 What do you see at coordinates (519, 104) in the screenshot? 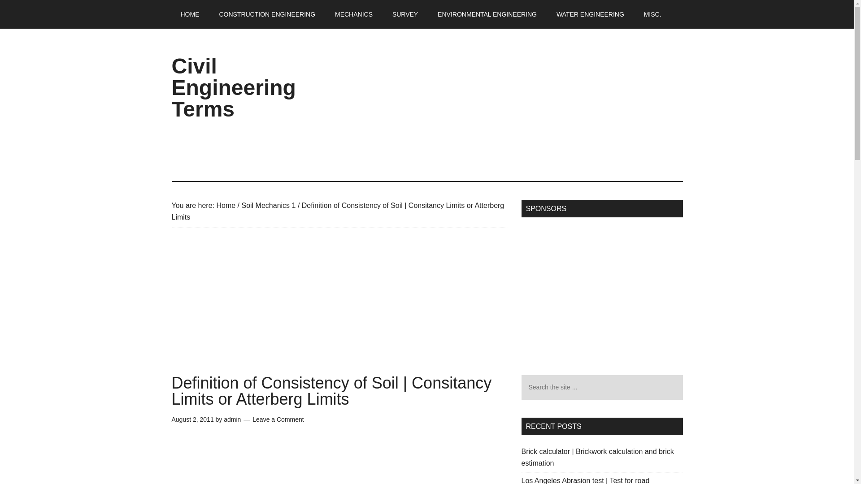
I see `Advertisement` at bounding box center [519, 104].